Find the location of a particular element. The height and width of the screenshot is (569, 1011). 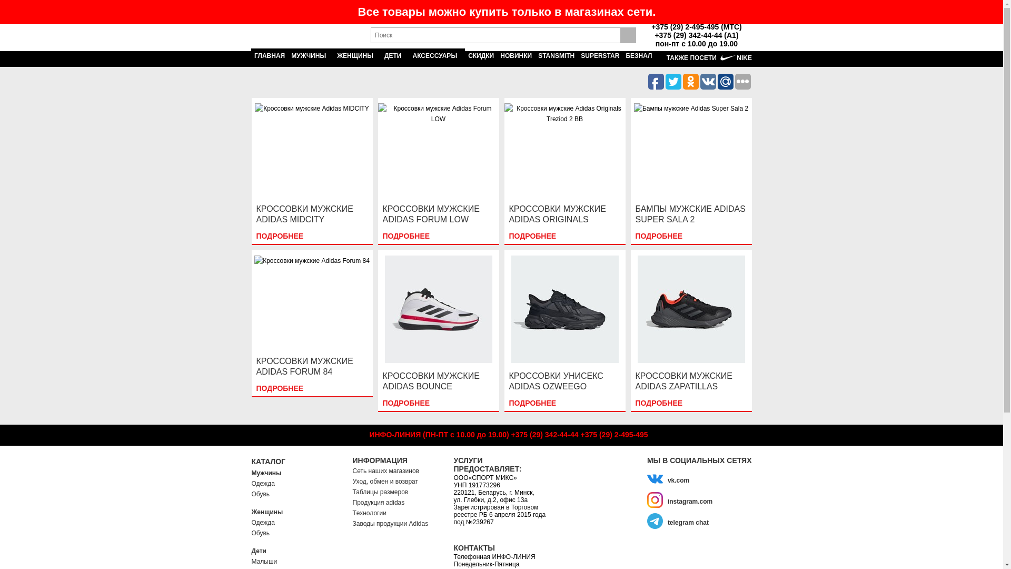

Superstar is located at coordinates (14, 41).